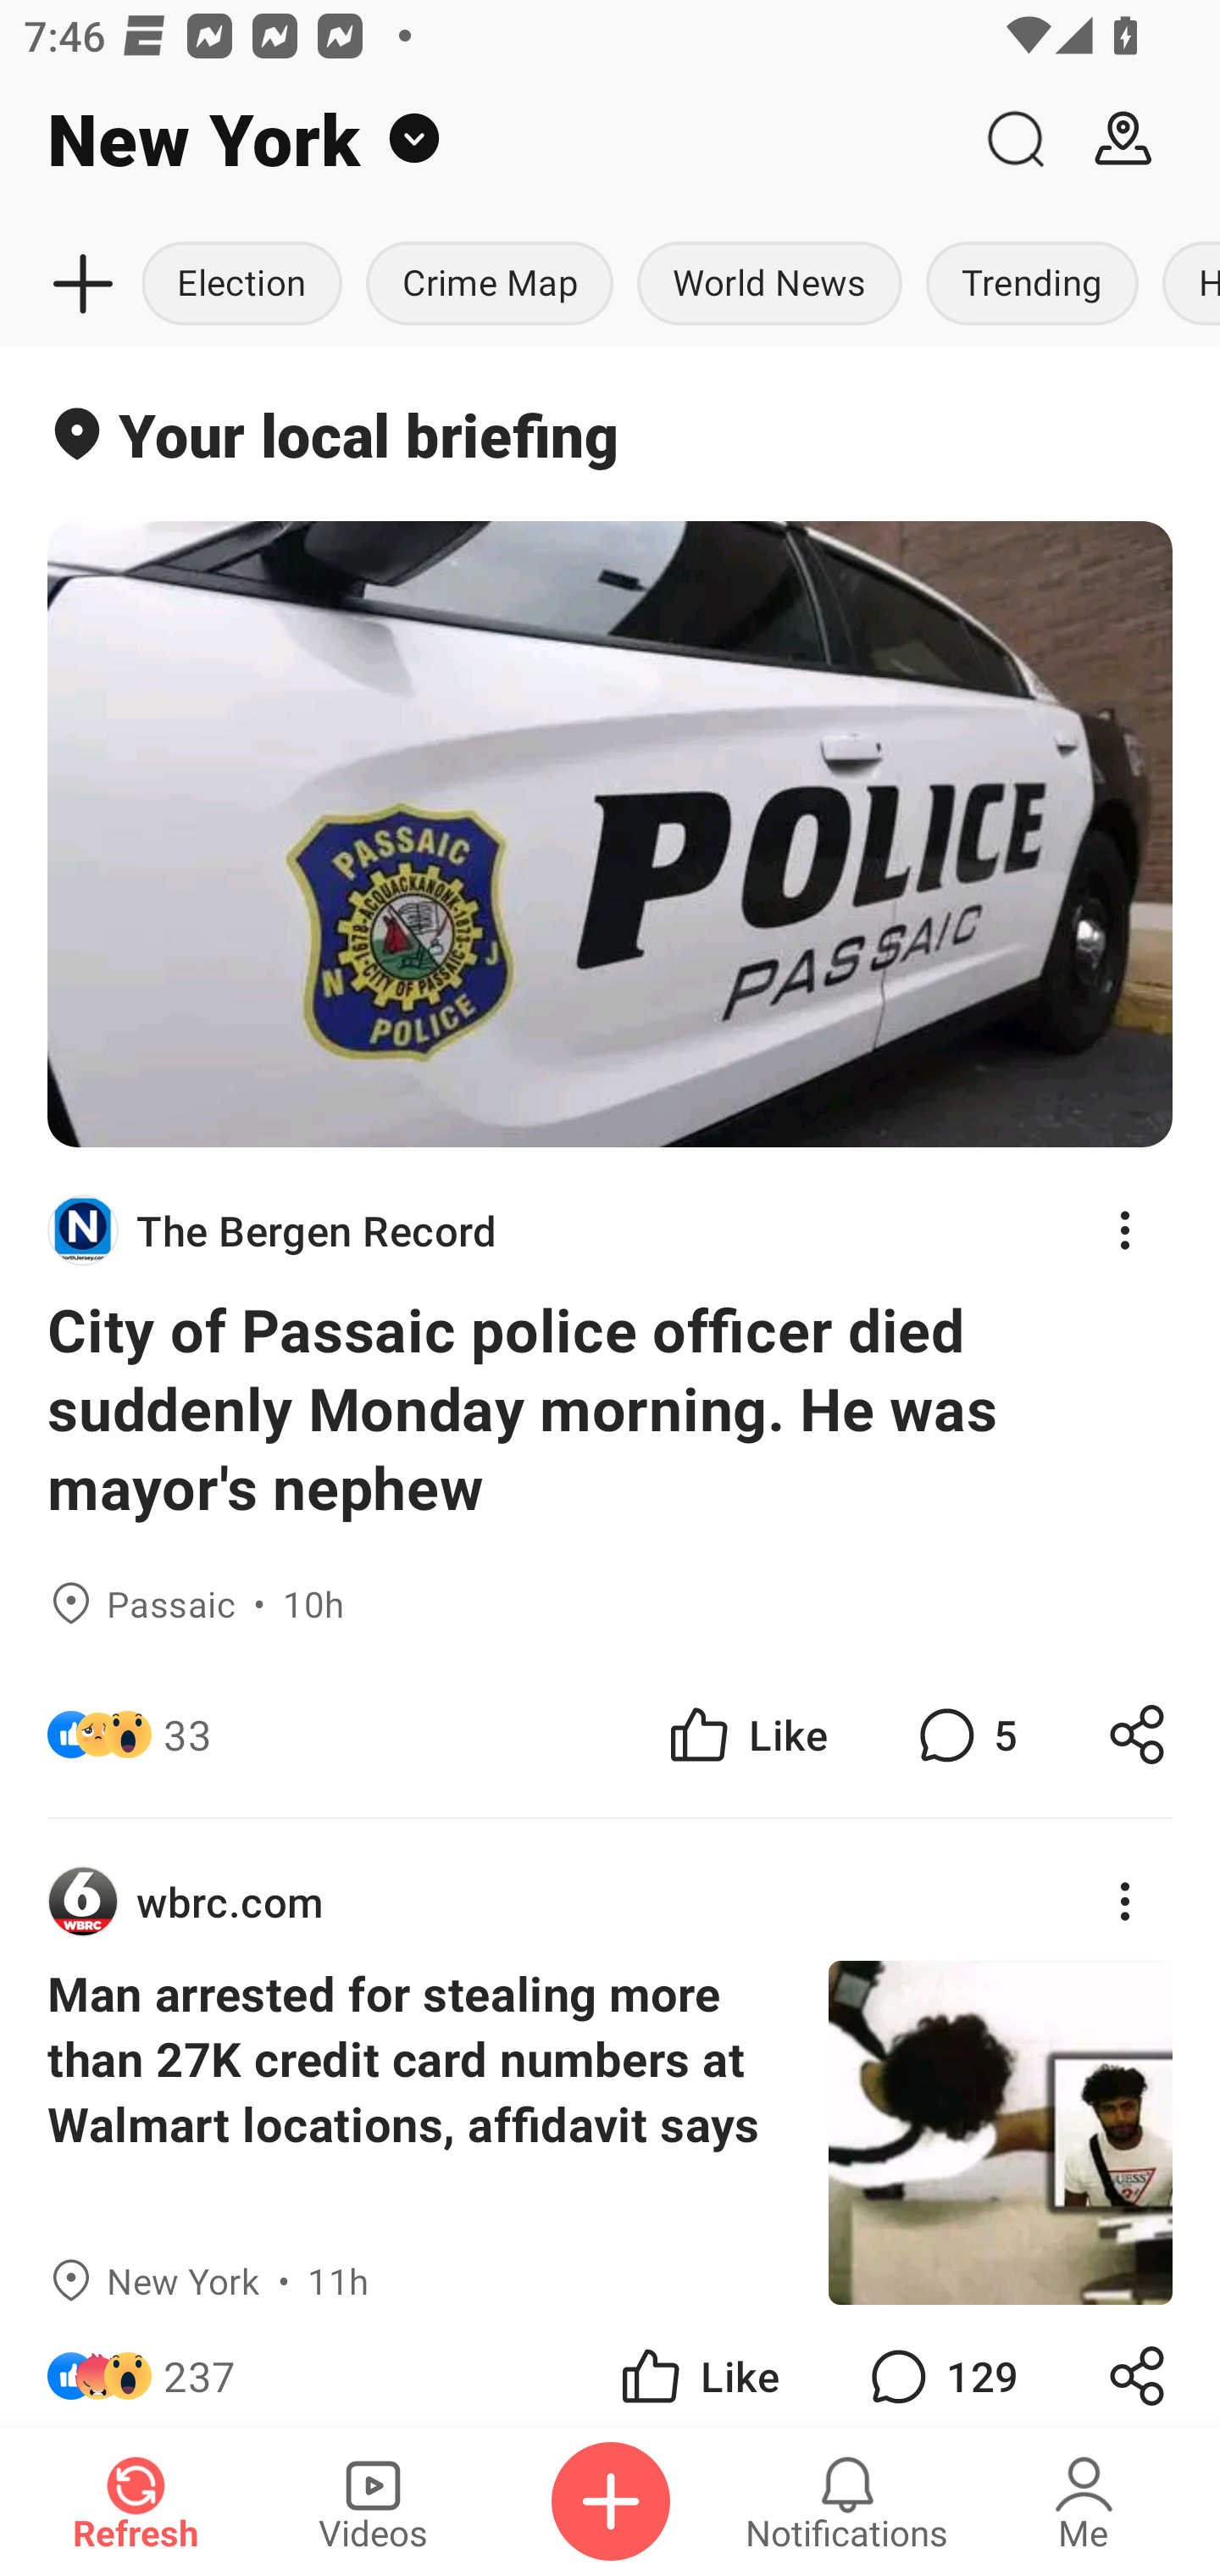 This screenshot has width=1220, height=2576. I want to click on 129, so click(940, 2366).